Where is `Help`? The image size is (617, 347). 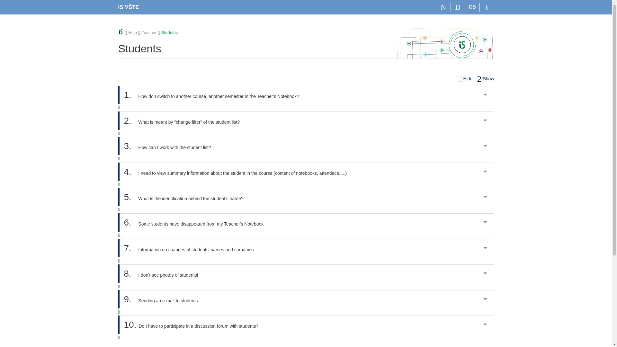
Help is located at coordinates (132, 32).